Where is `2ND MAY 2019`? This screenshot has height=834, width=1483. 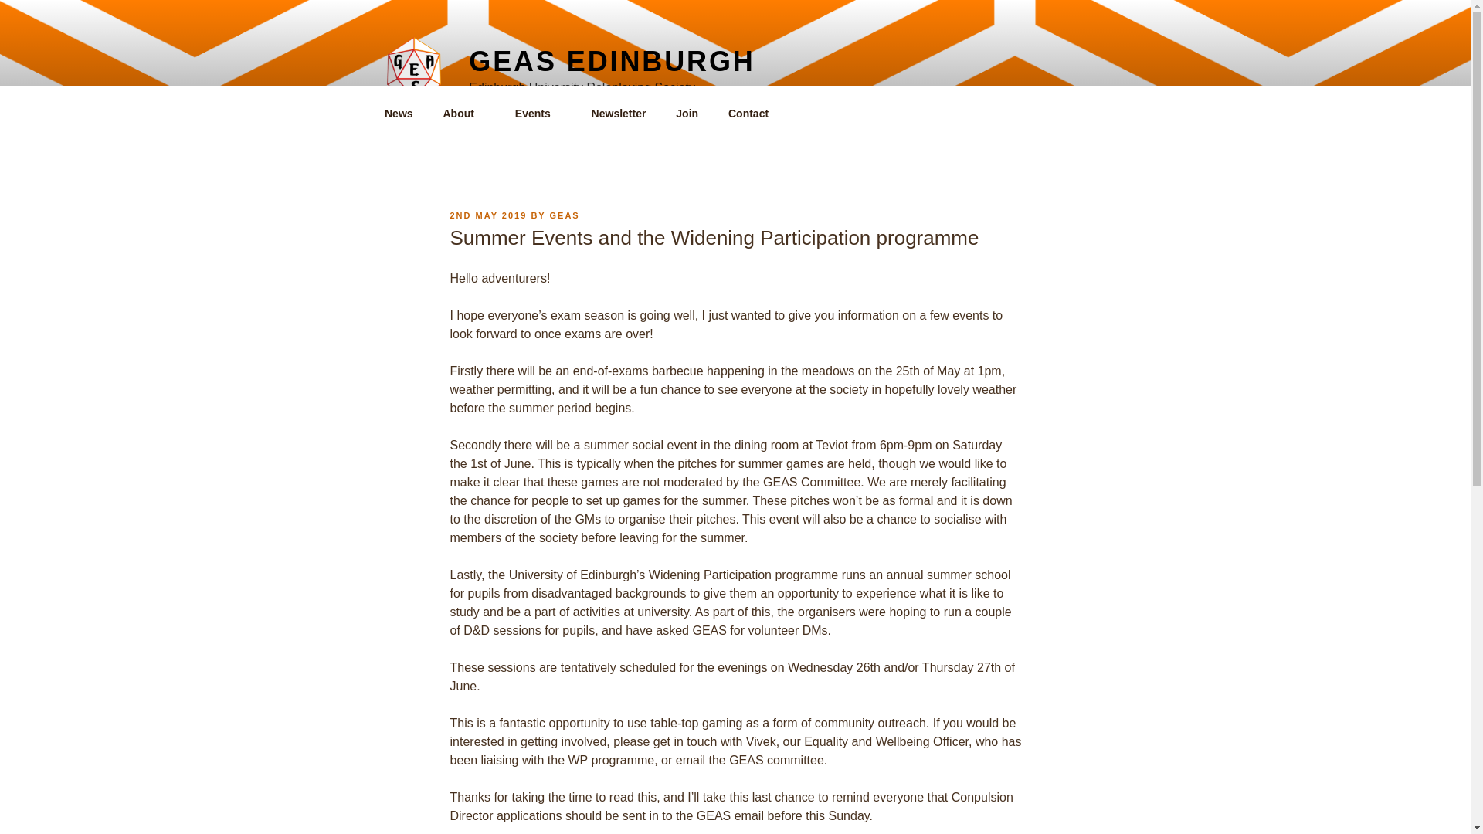 2ND MAY 2019 is located at coordinates (487, 215).